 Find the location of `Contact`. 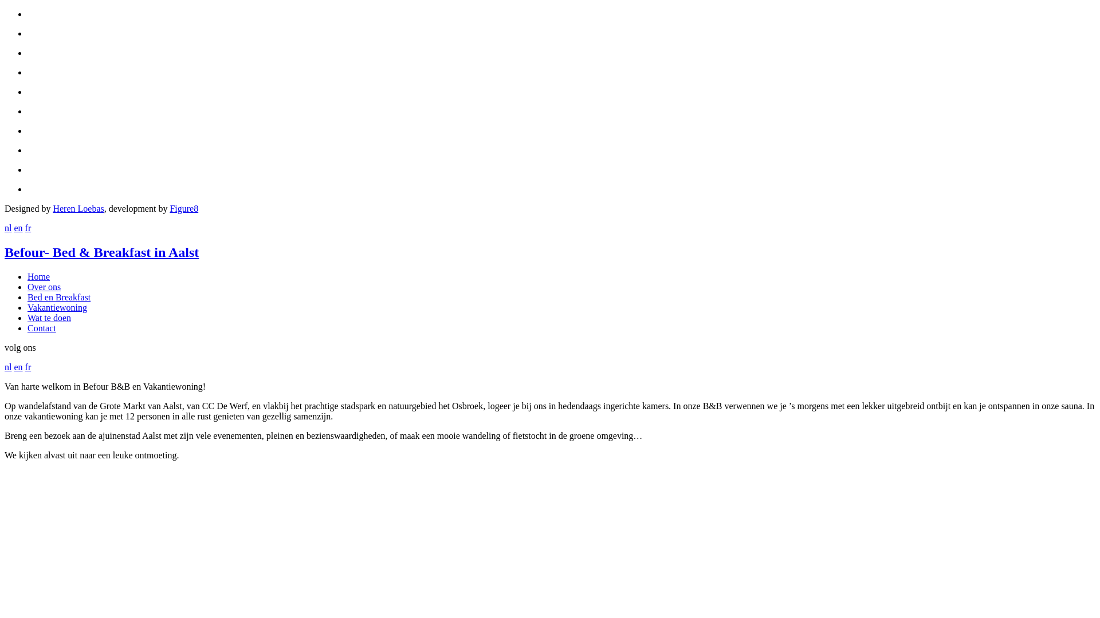

Contact is located at coordinates (42, 328).